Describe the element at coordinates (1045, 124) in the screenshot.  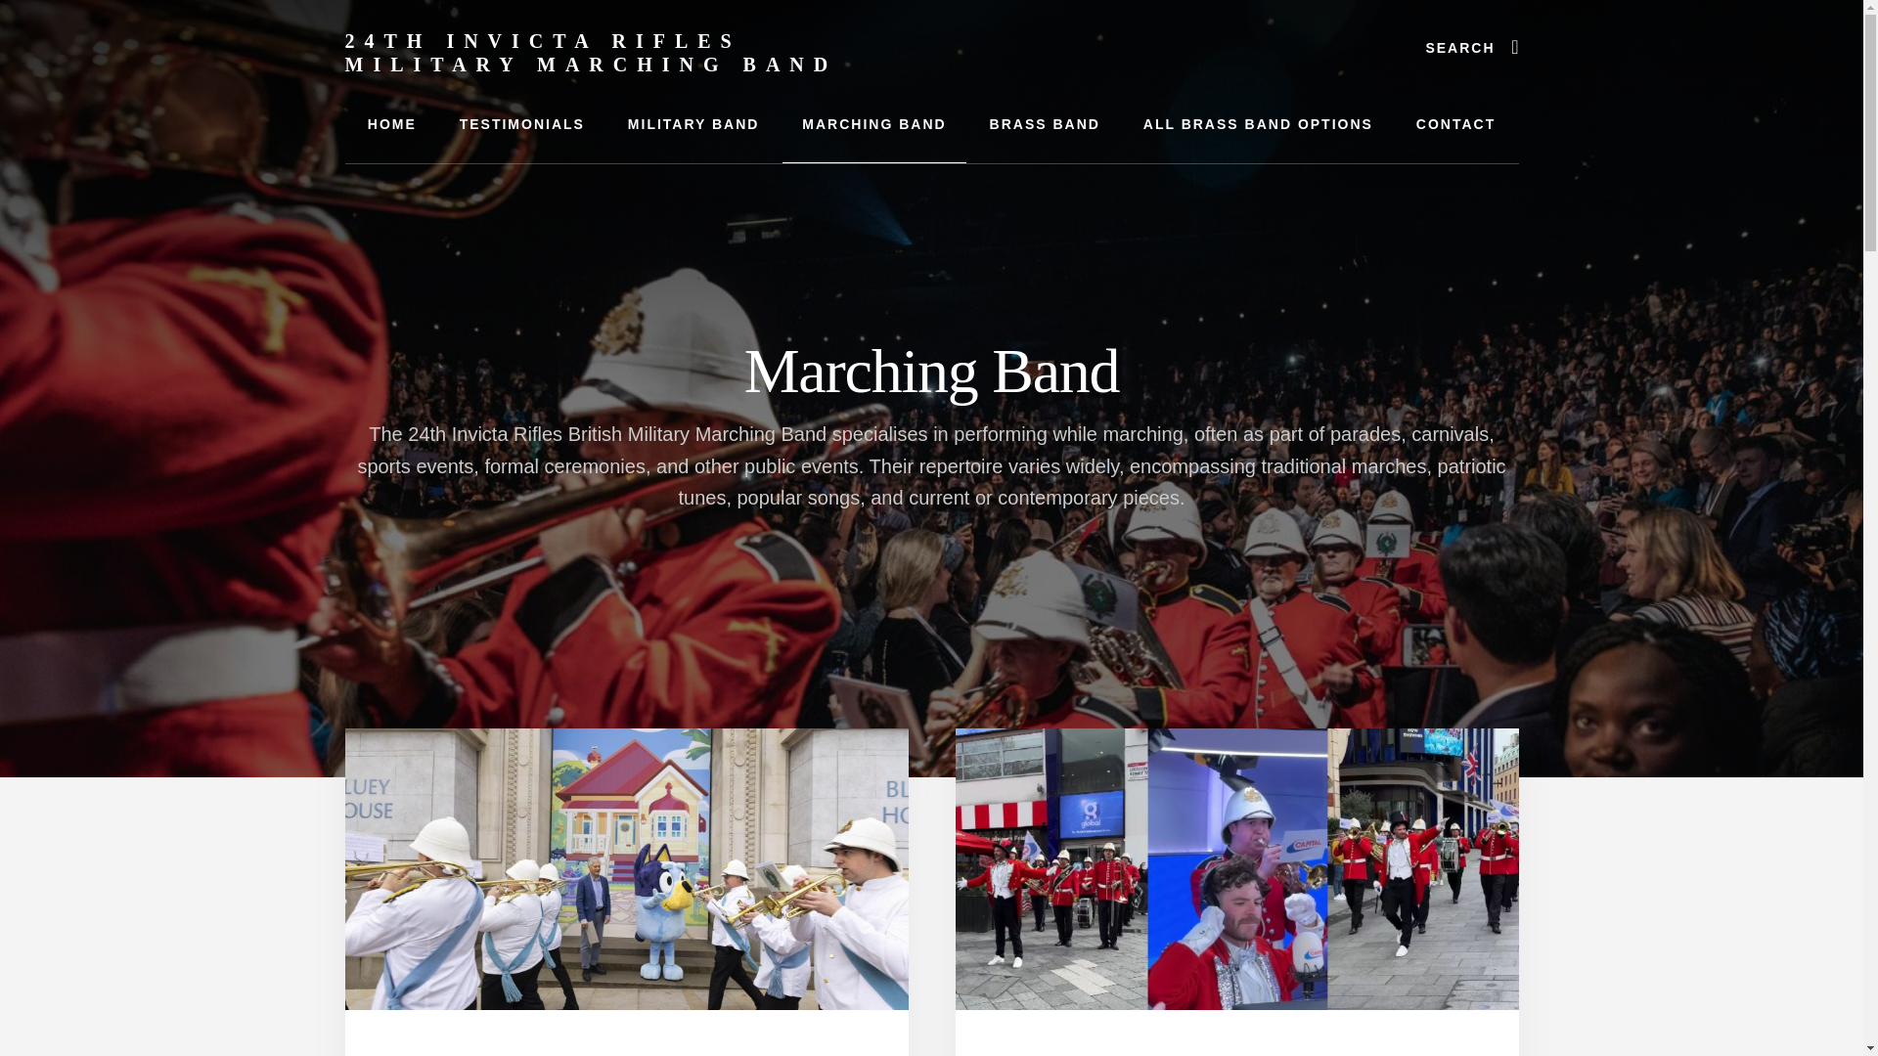
I see `BRASS BAND` at that location.